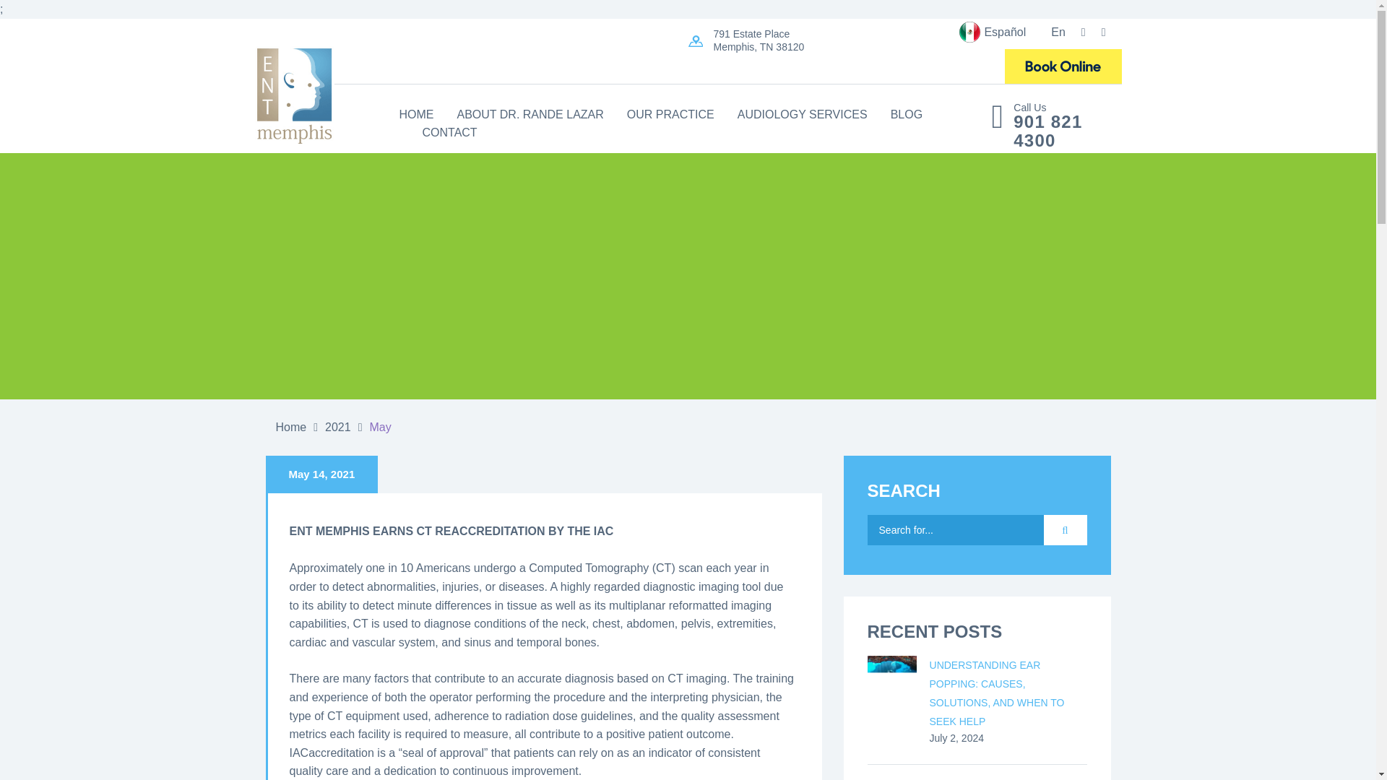 This screenshot has width=1387, height=780. I want to click on 2021, so click(337, 427).